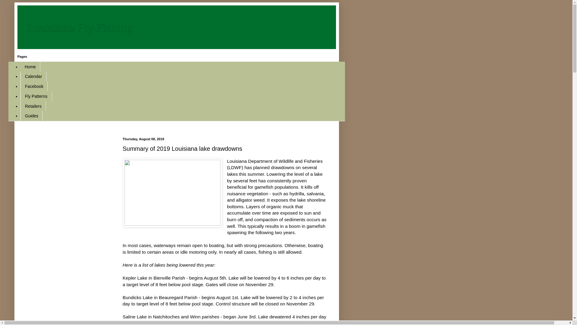  What do you see at coordinates (36, 96) in the screenshot?
I see `Fly Patterns` at bounding box center [36, 96].